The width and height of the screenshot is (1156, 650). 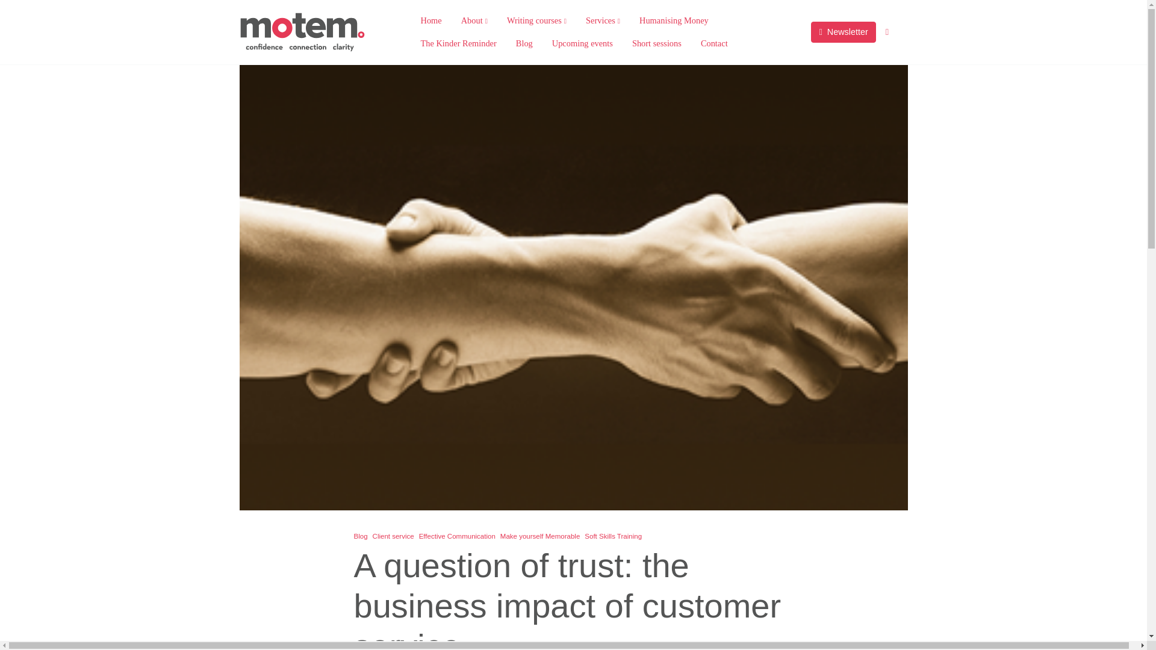 What do you see at coordinates (657, 43) in the screenshot?
I see `Short sessions` at bounding box center [657, 43].